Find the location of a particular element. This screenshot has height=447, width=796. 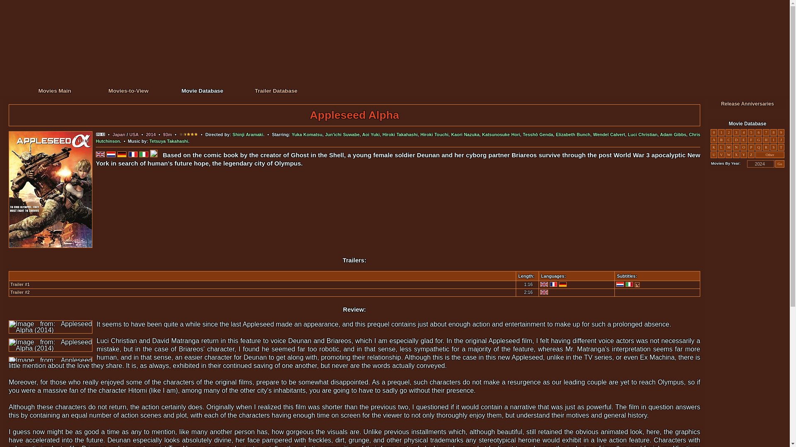

Movies Main is located at coordinates (54, 90).